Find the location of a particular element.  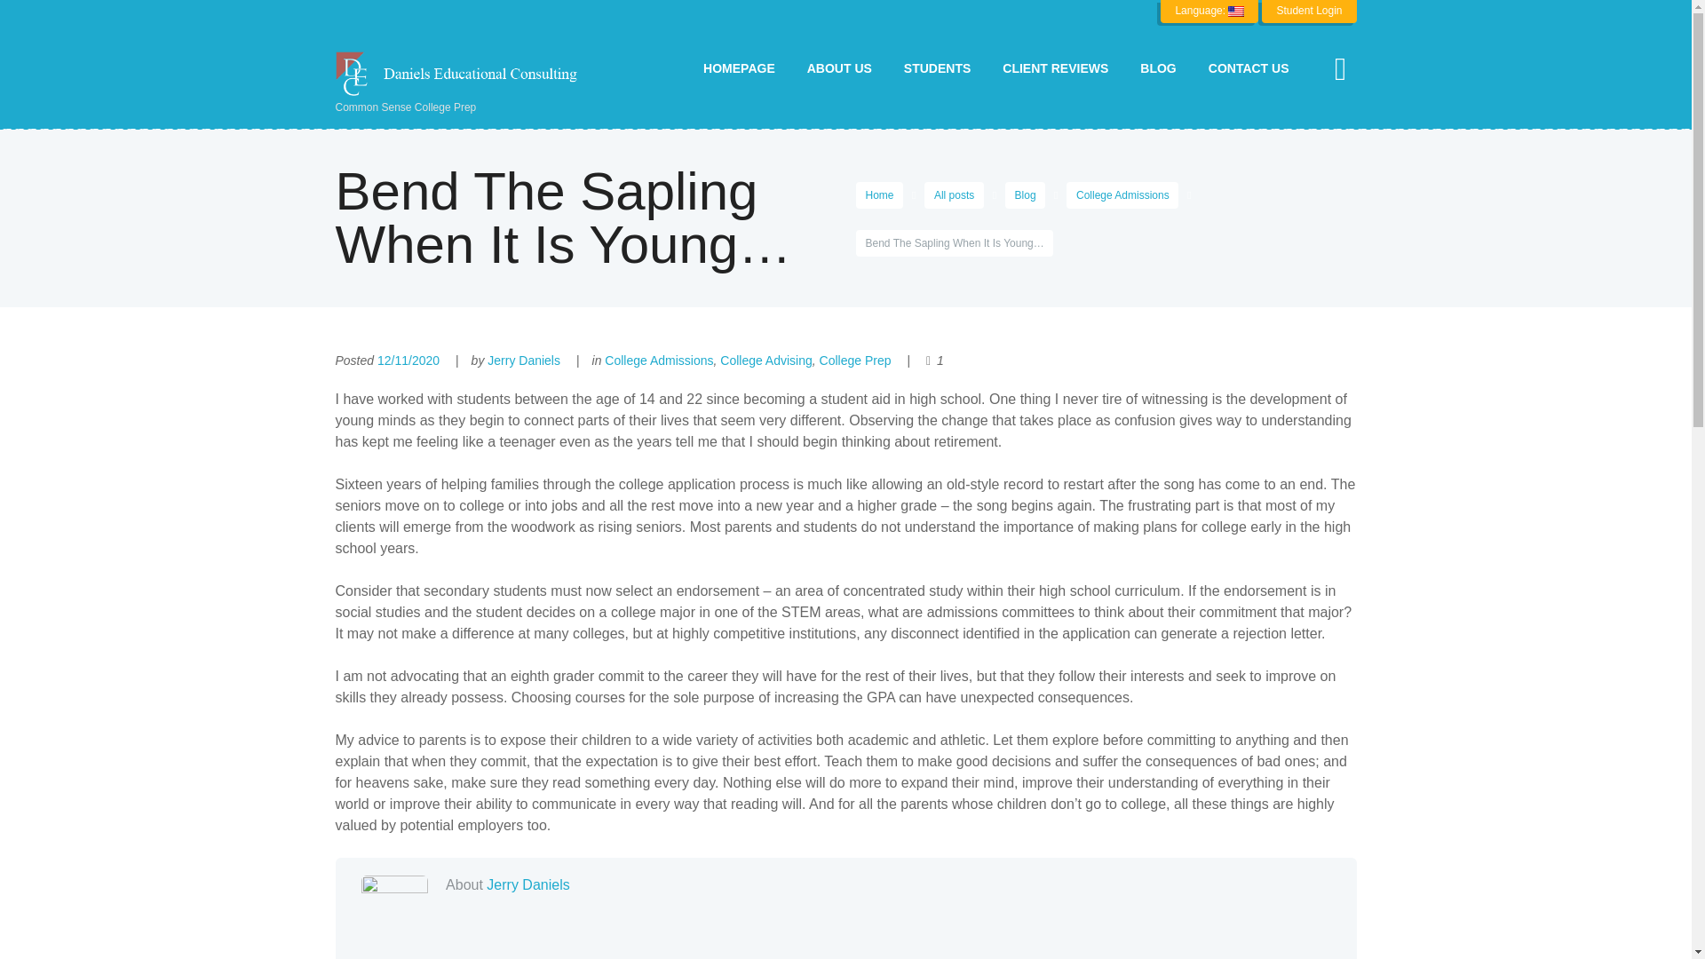

Home is located at coordinates (879, 195).